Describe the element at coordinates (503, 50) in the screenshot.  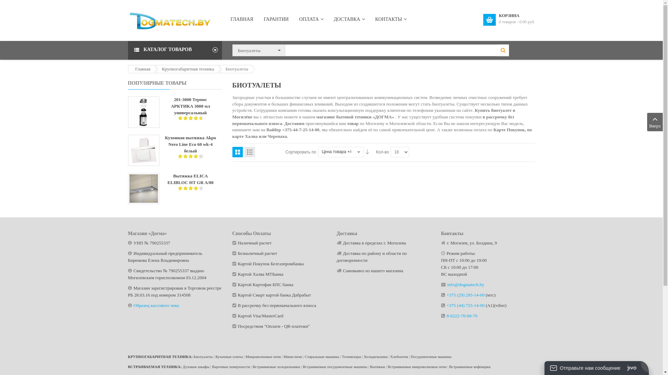
I see `Search` at that location.